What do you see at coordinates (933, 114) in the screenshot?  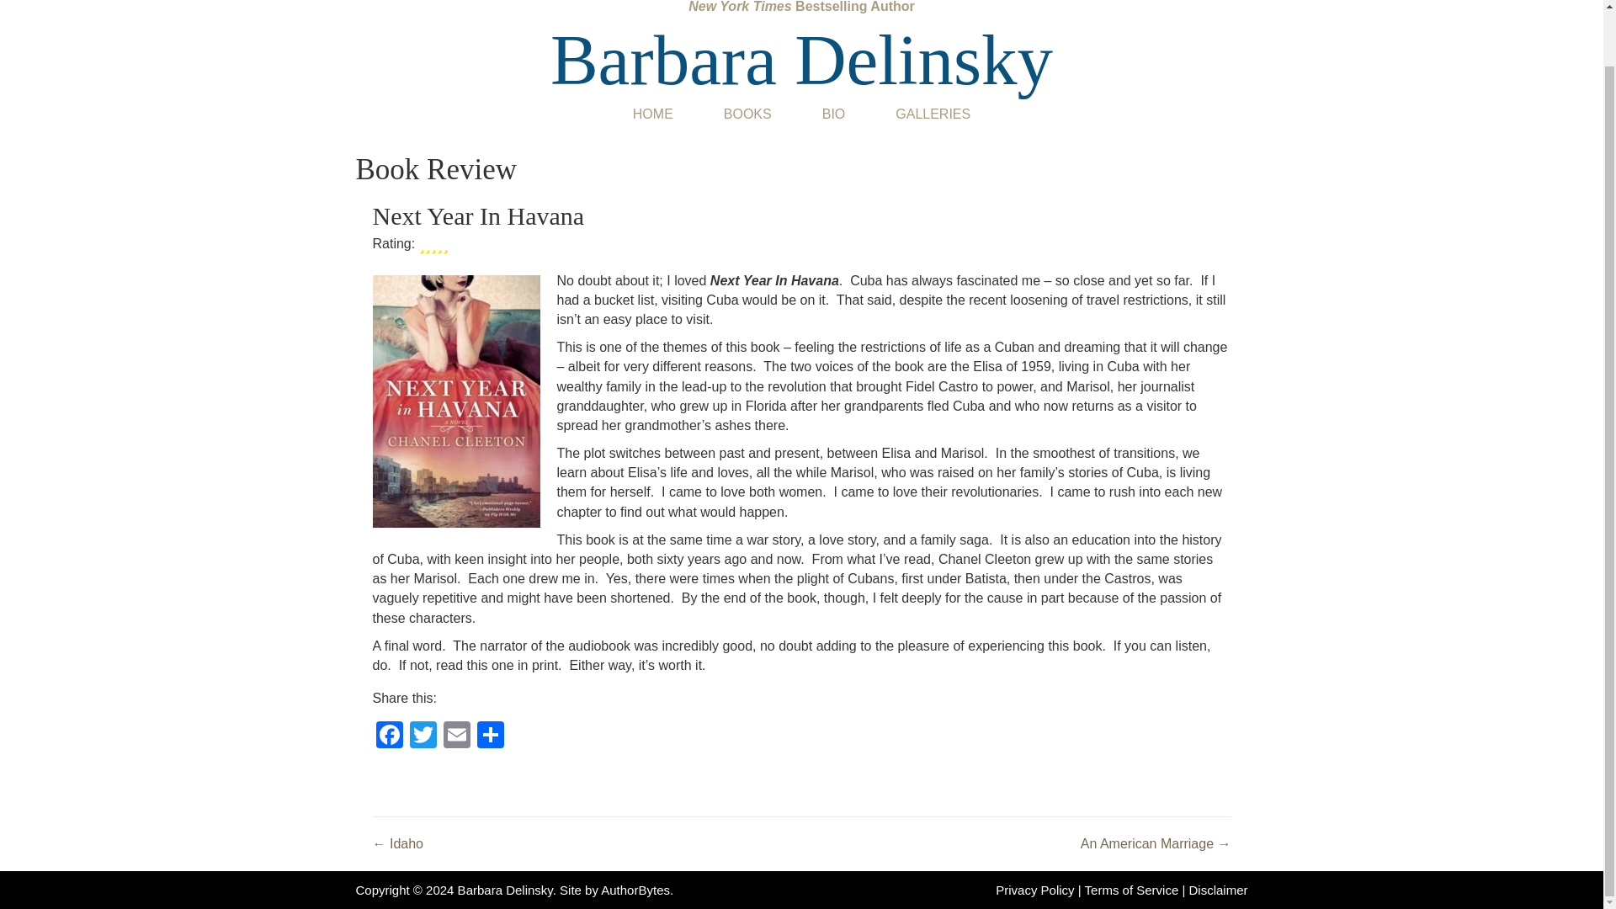 I see `GALLERIES` at bounding box center [933, 114].